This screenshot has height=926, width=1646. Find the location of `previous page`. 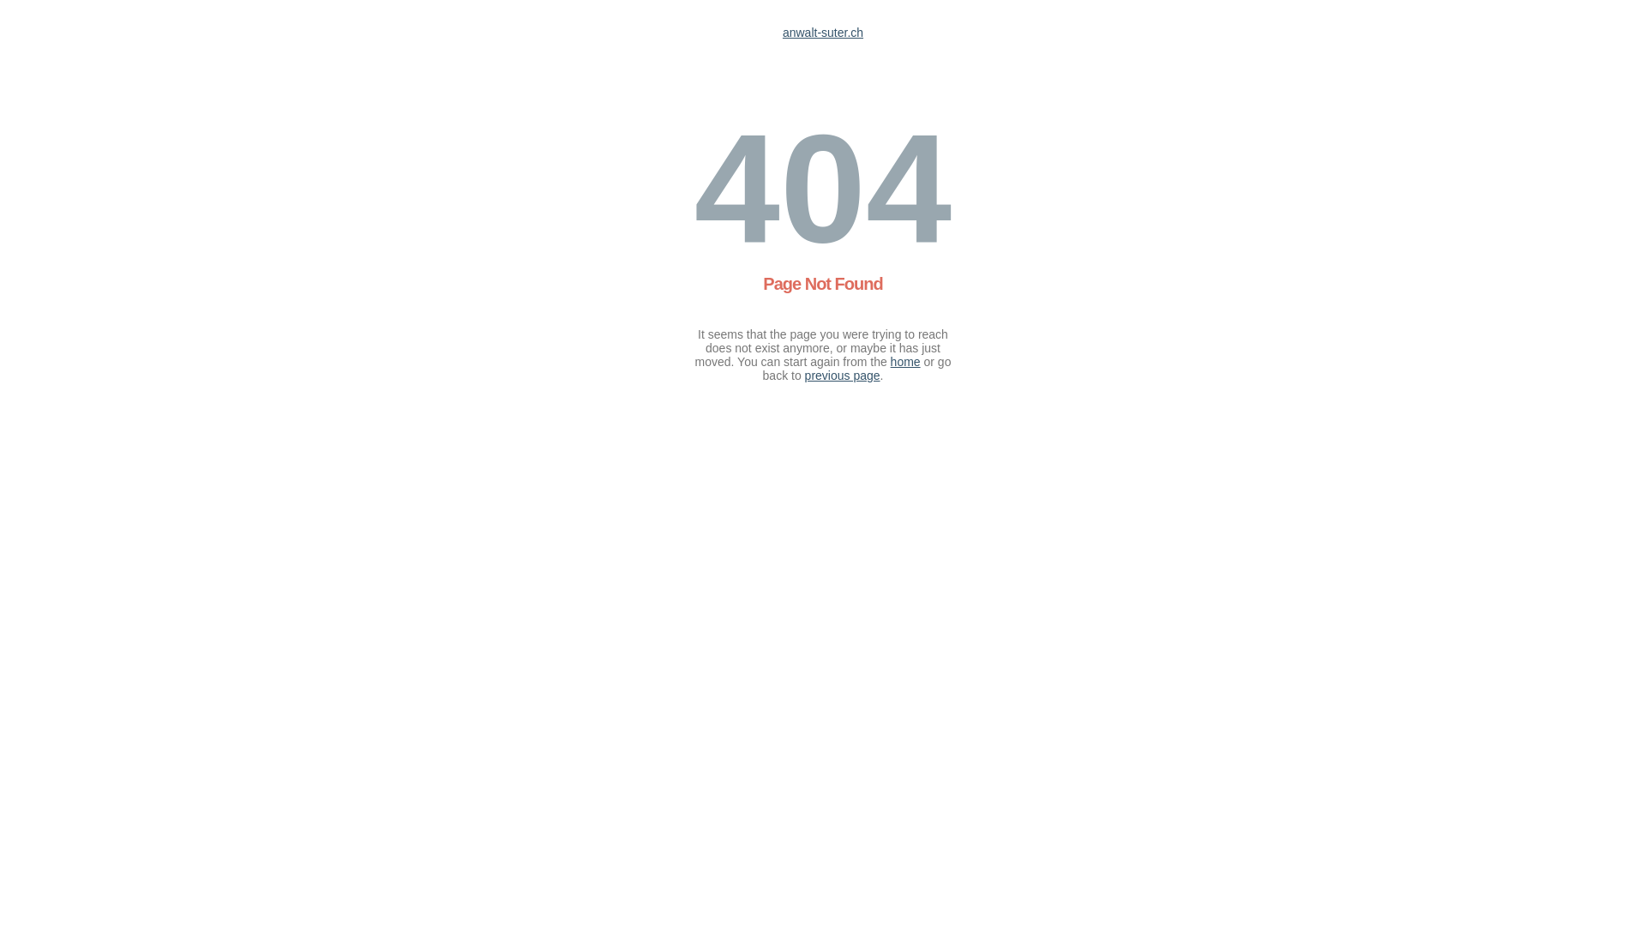

previous page is located at coordinates (843, 376).